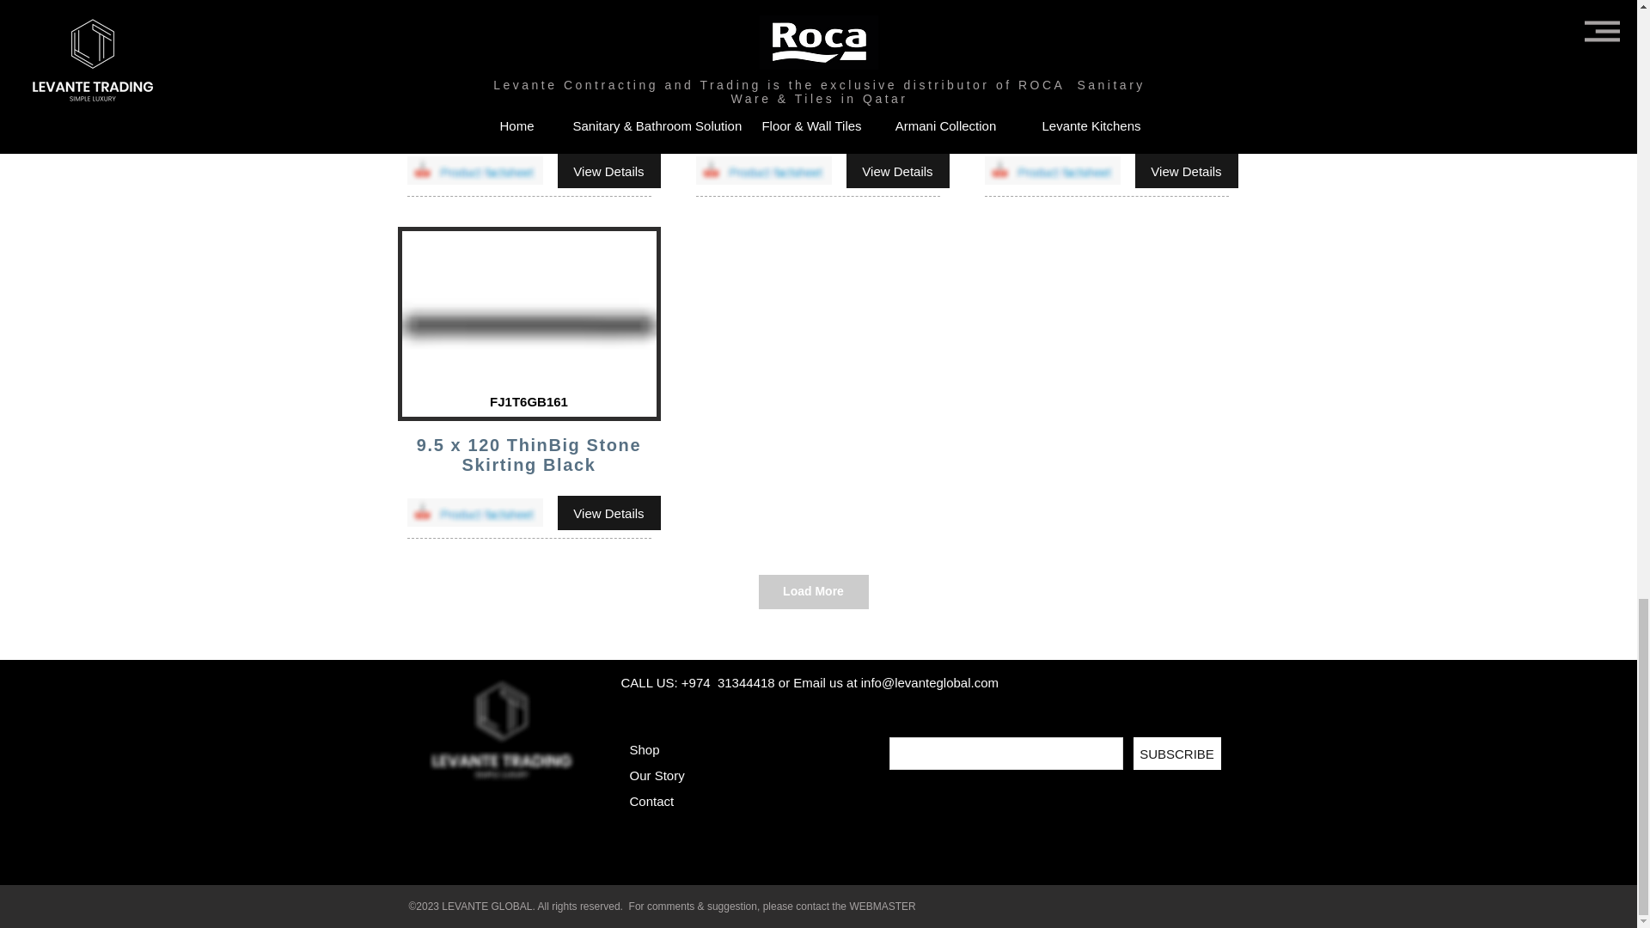  Describe the element at coordinates (608, 512) in the screenshot. I see `View Details` at that location.